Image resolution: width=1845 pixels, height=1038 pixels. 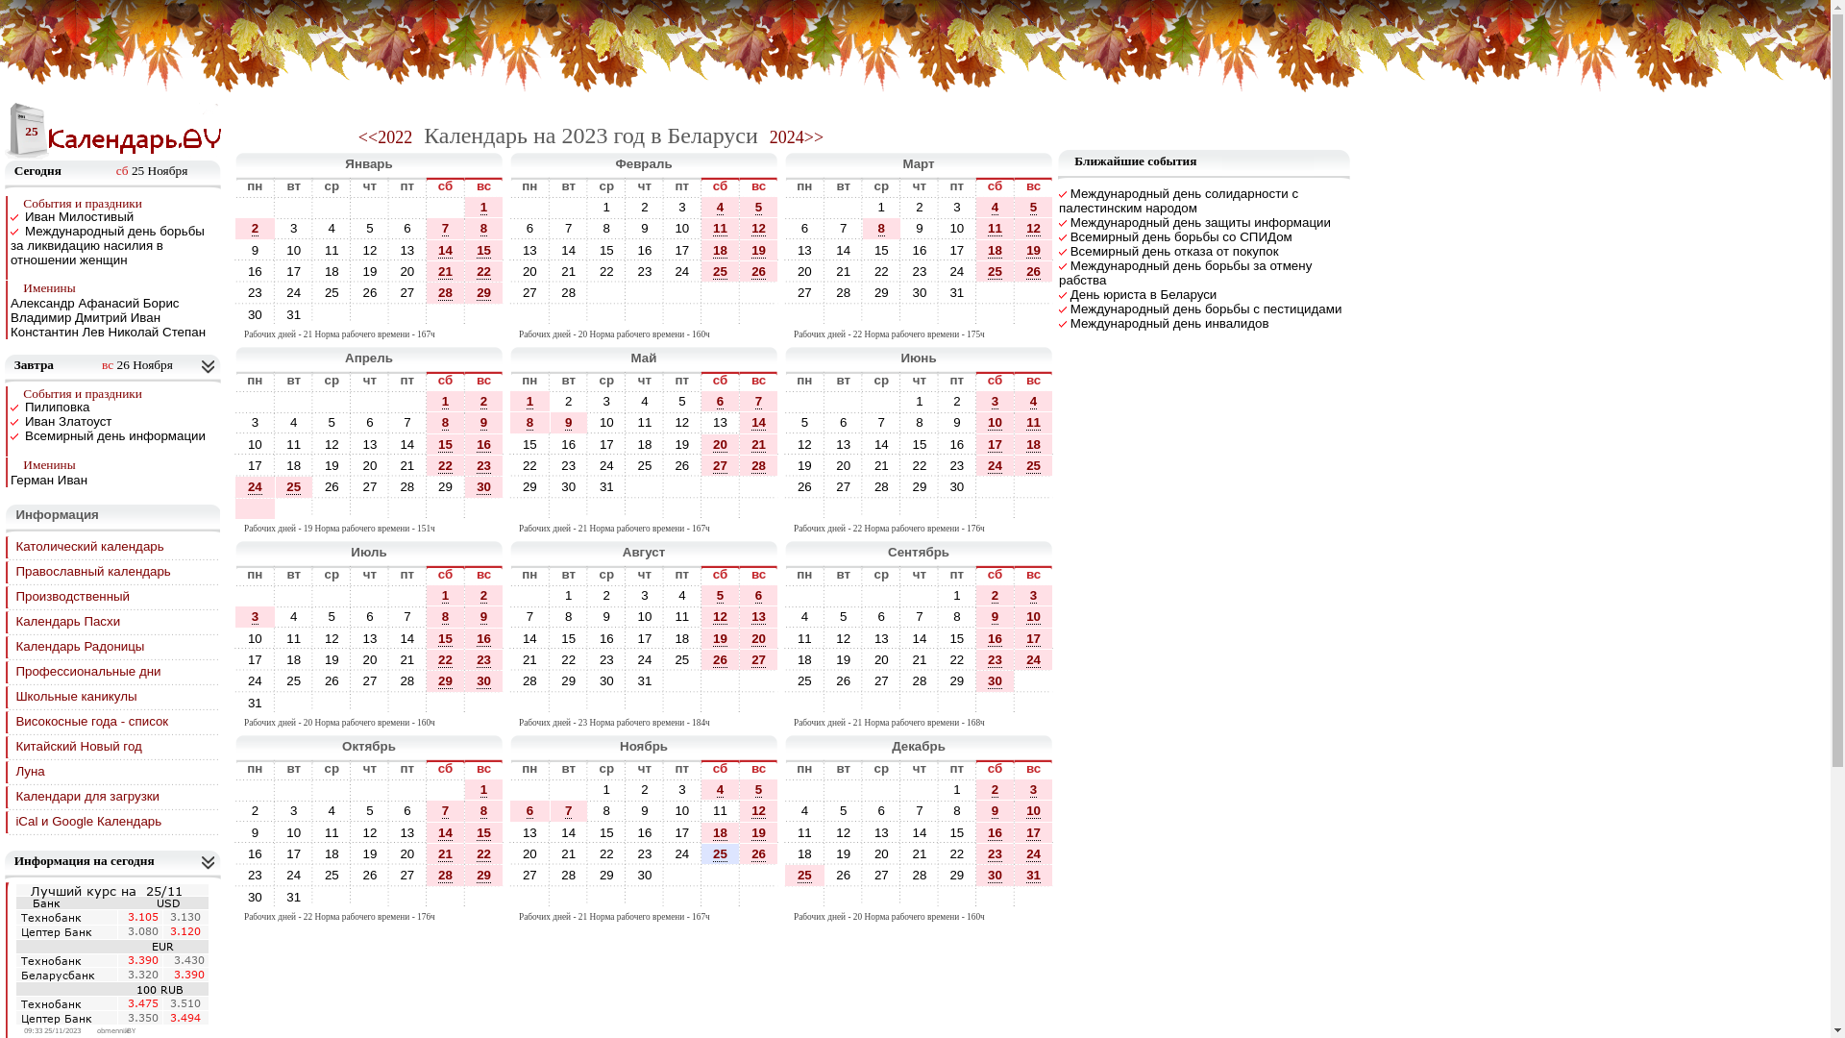 I want to click on 20, so click(x=721, y=444).